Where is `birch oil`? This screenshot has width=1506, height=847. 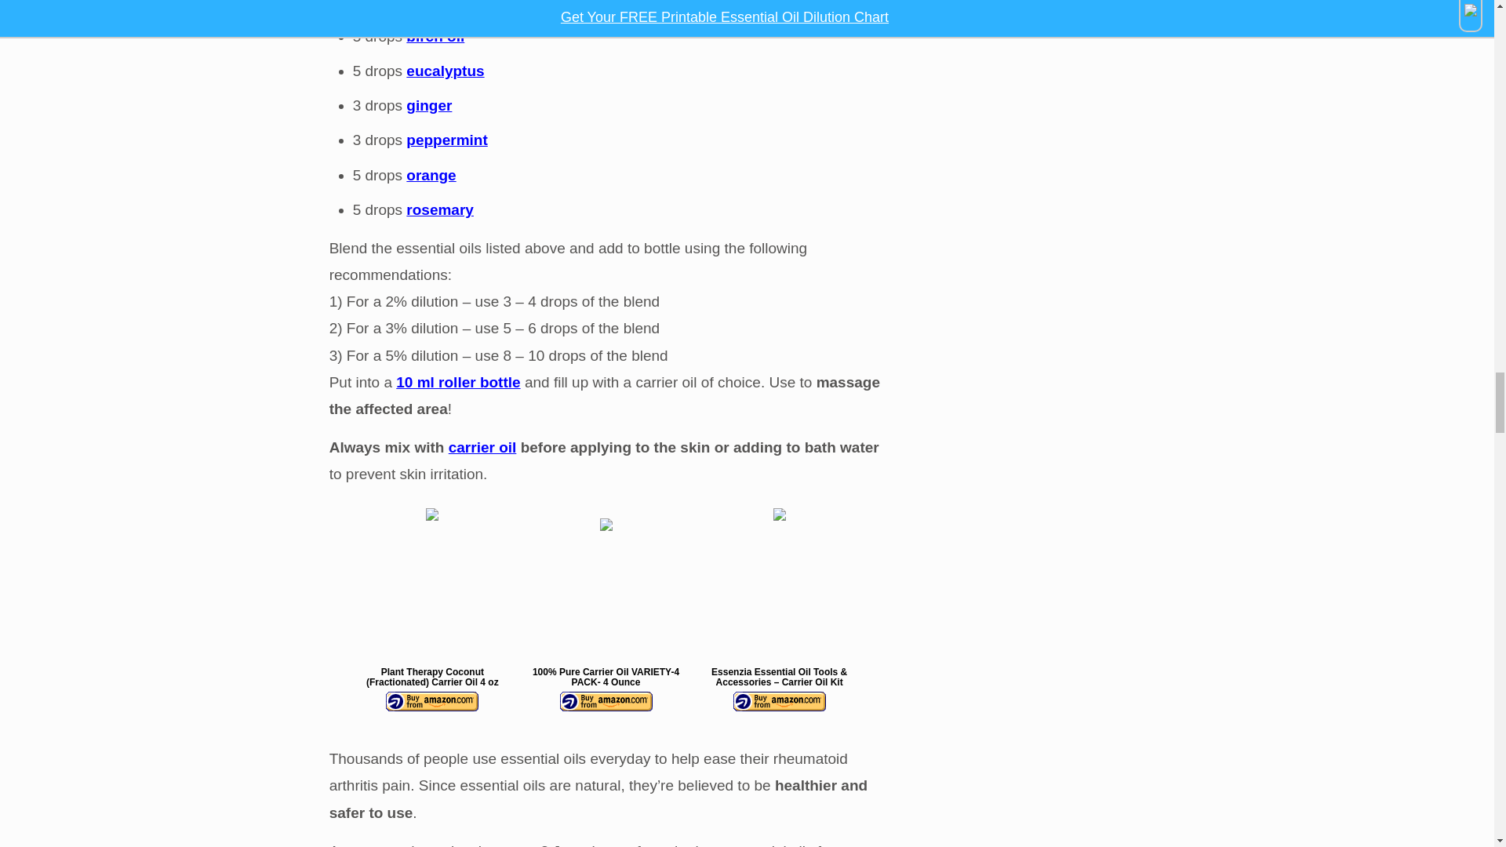 birch oil is located at coordinates (435, 36).